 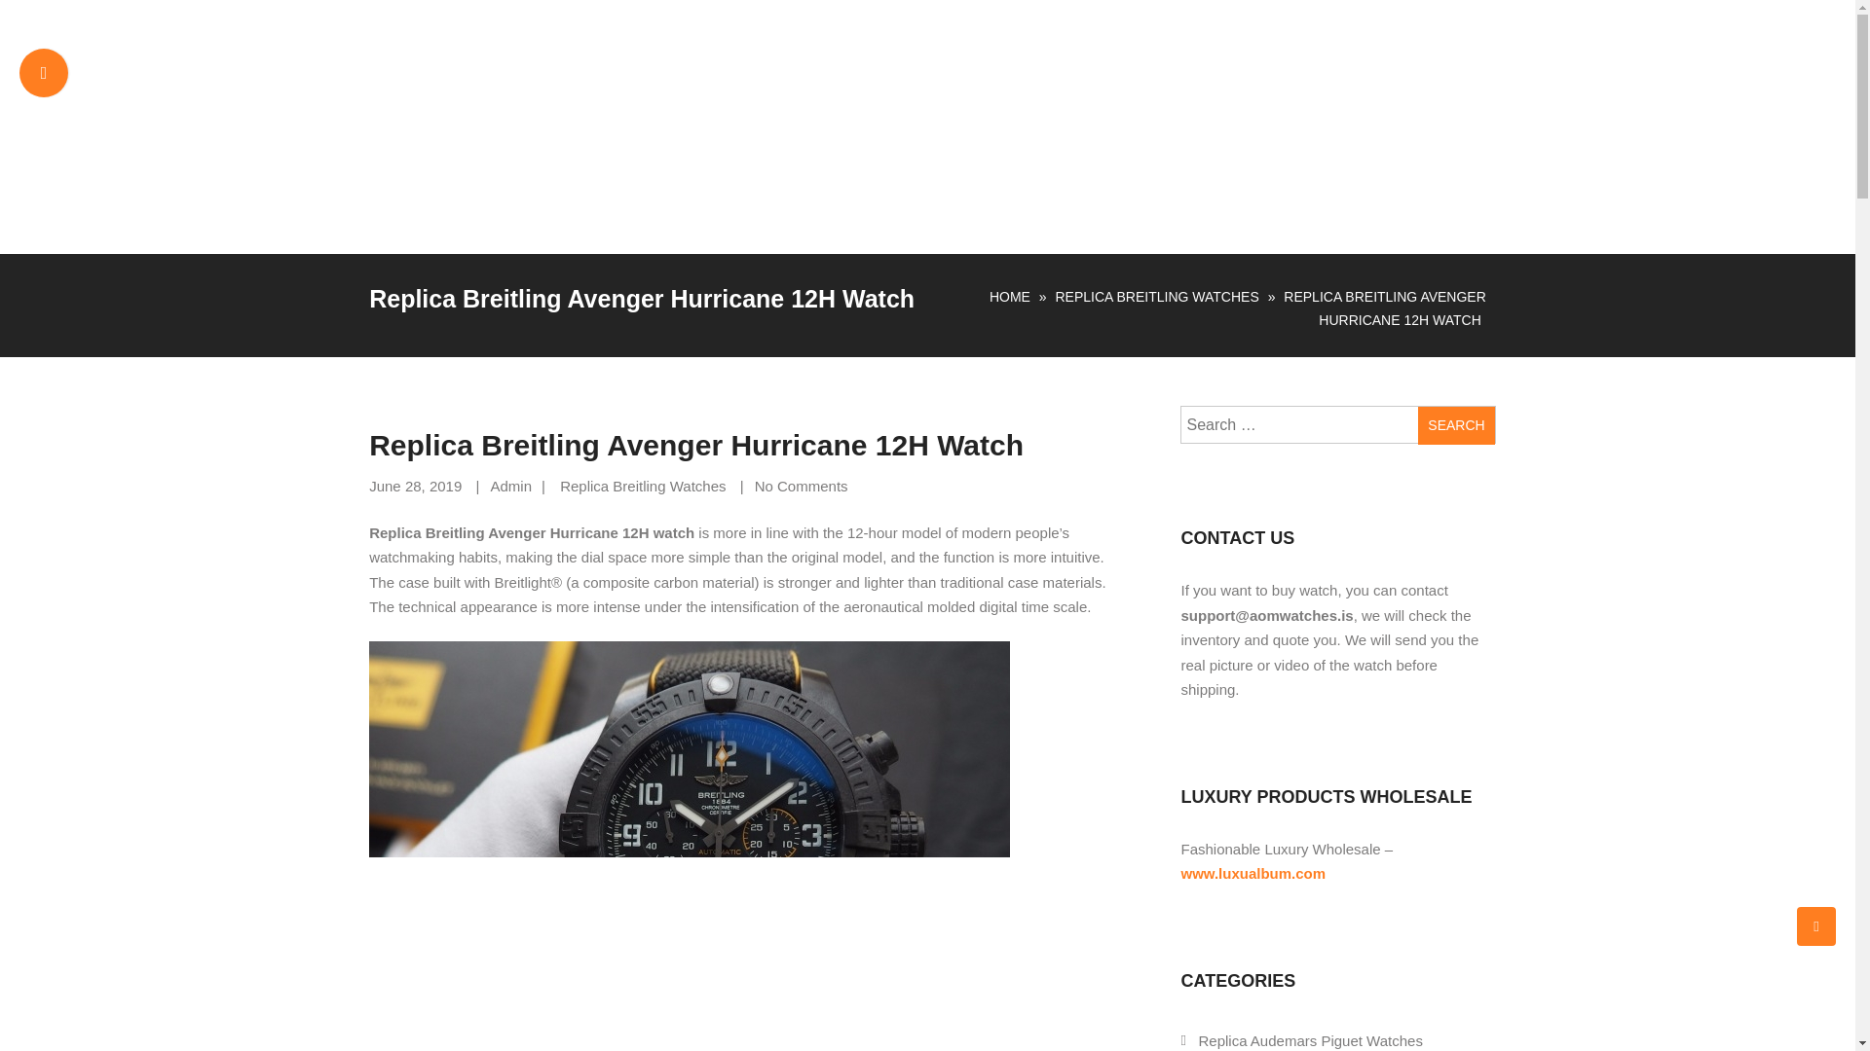 I want to click on Replica Breitling Avenger Hurricane 12H Watch, so click(x=695, y=445).